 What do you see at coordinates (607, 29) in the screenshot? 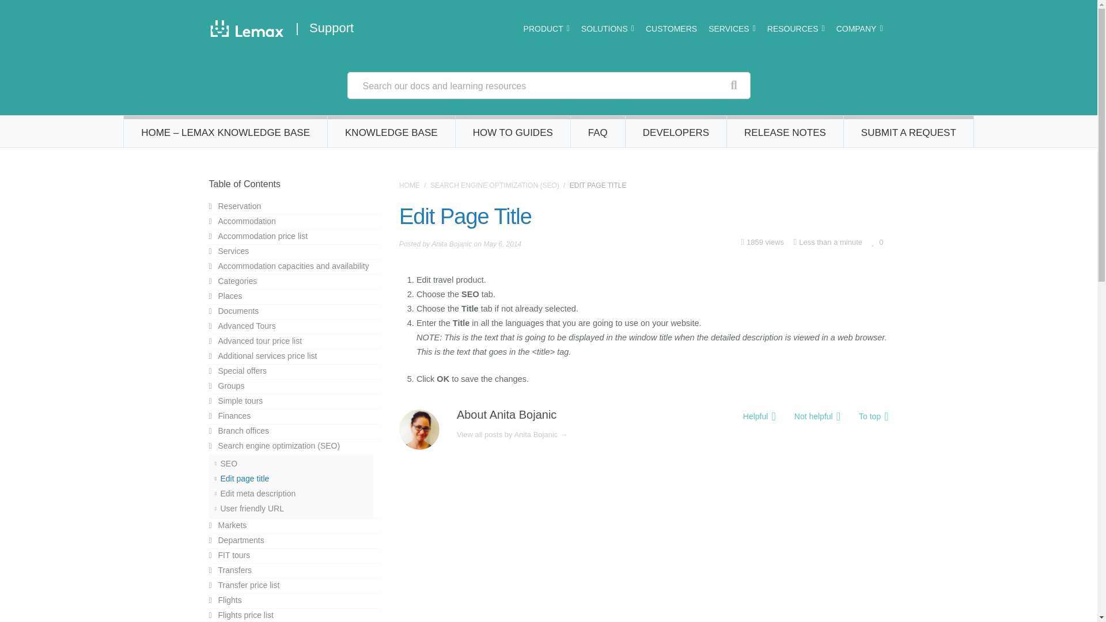
I see `SOLUTIONS` at bounding box center [607, 29].